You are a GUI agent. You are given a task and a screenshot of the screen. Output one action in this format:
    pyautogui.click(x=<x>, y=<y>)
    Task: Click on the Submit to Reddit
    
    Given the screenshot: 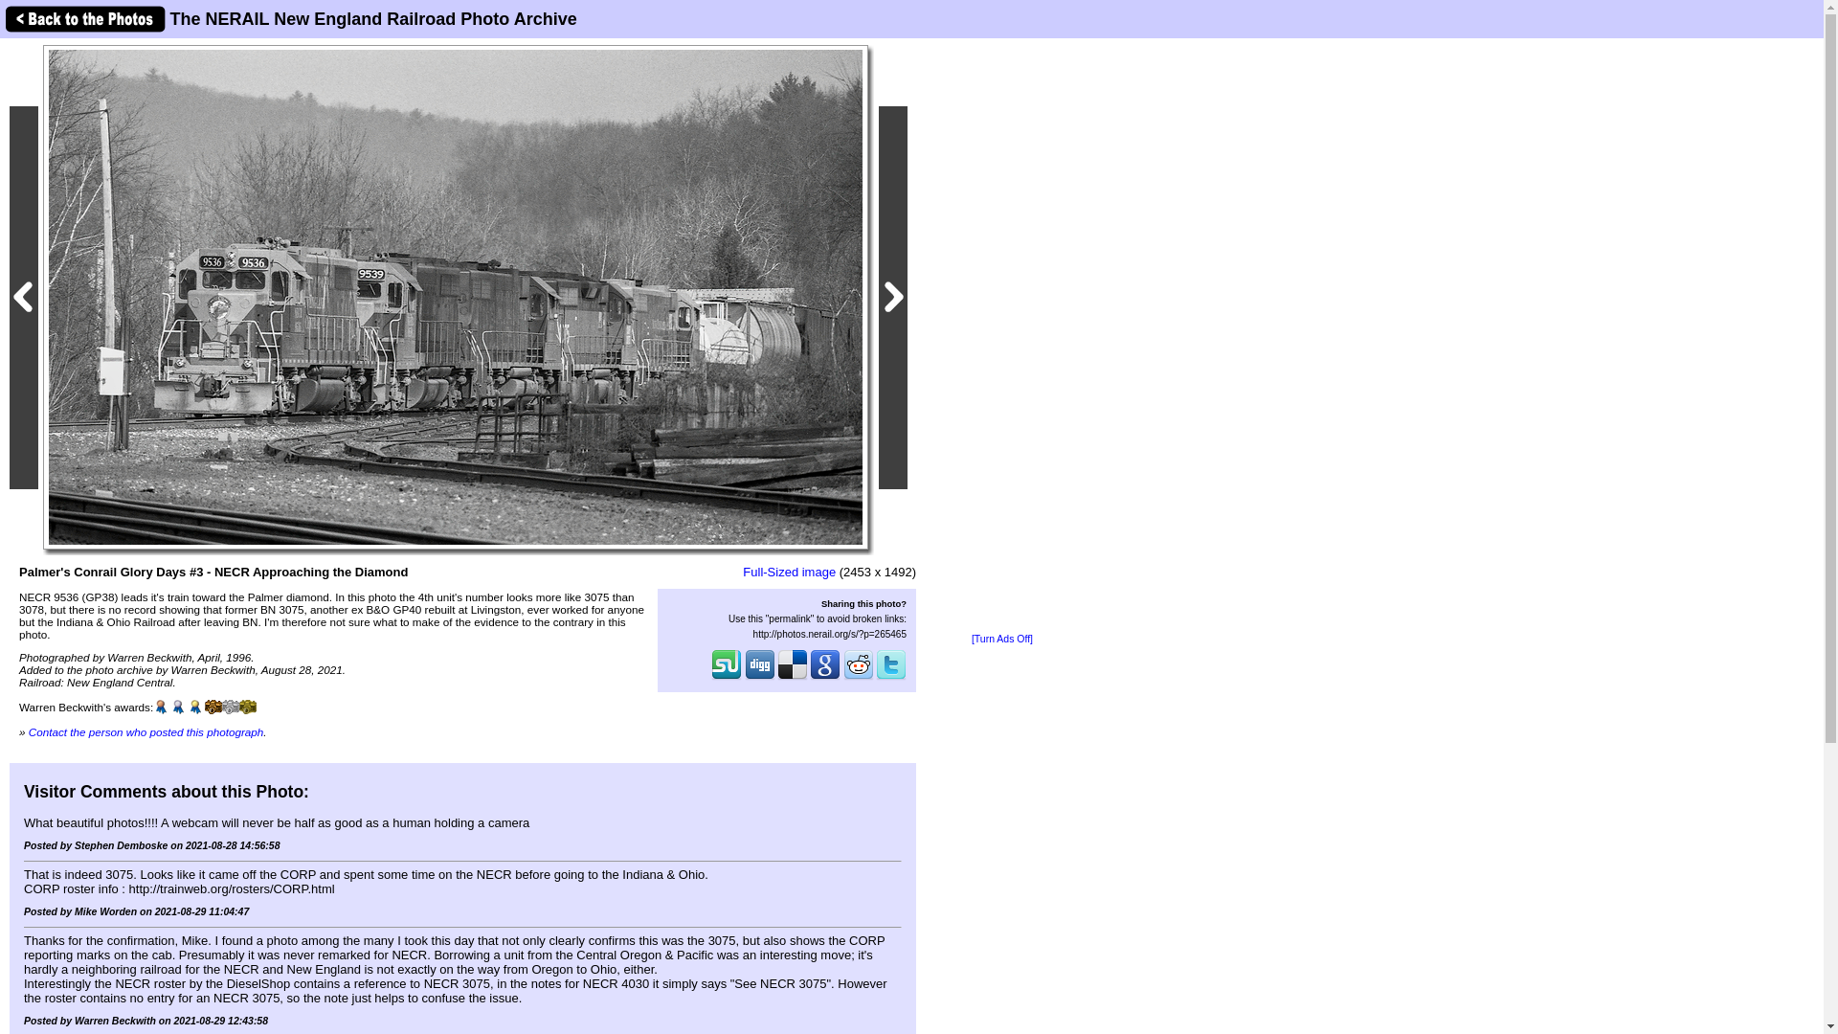 What is the action you would take?
    pyautogui.click(x=859, y=678)
    